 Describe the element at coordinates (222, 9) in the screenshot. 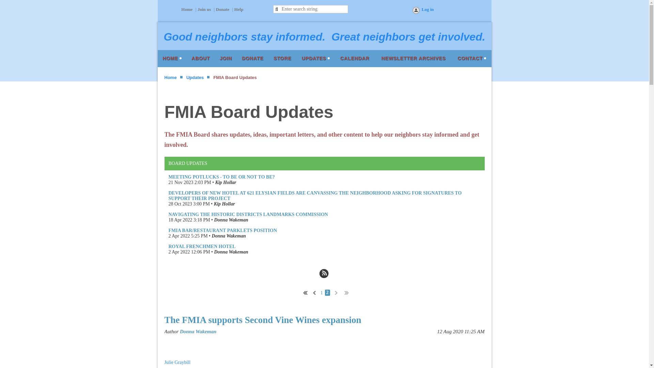

I see `Donate` at that location.